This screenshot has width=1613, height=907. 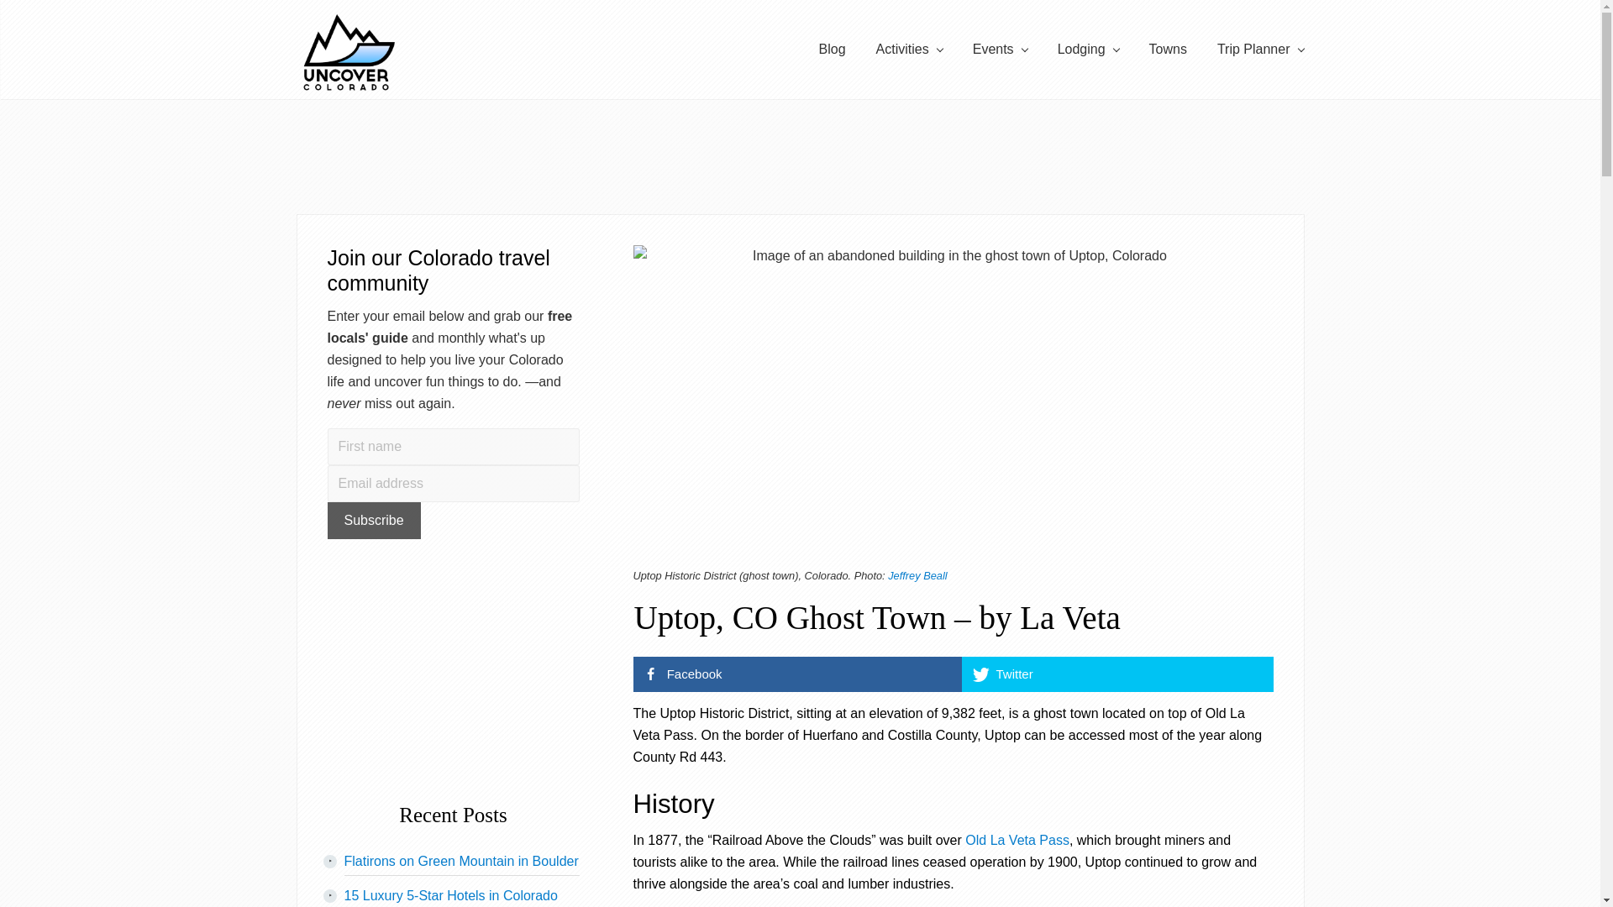 What do you see at coordinates (832, 50) in the screenshot?
I see `Colorado Travel Blog` at bounding box center [832, 50].